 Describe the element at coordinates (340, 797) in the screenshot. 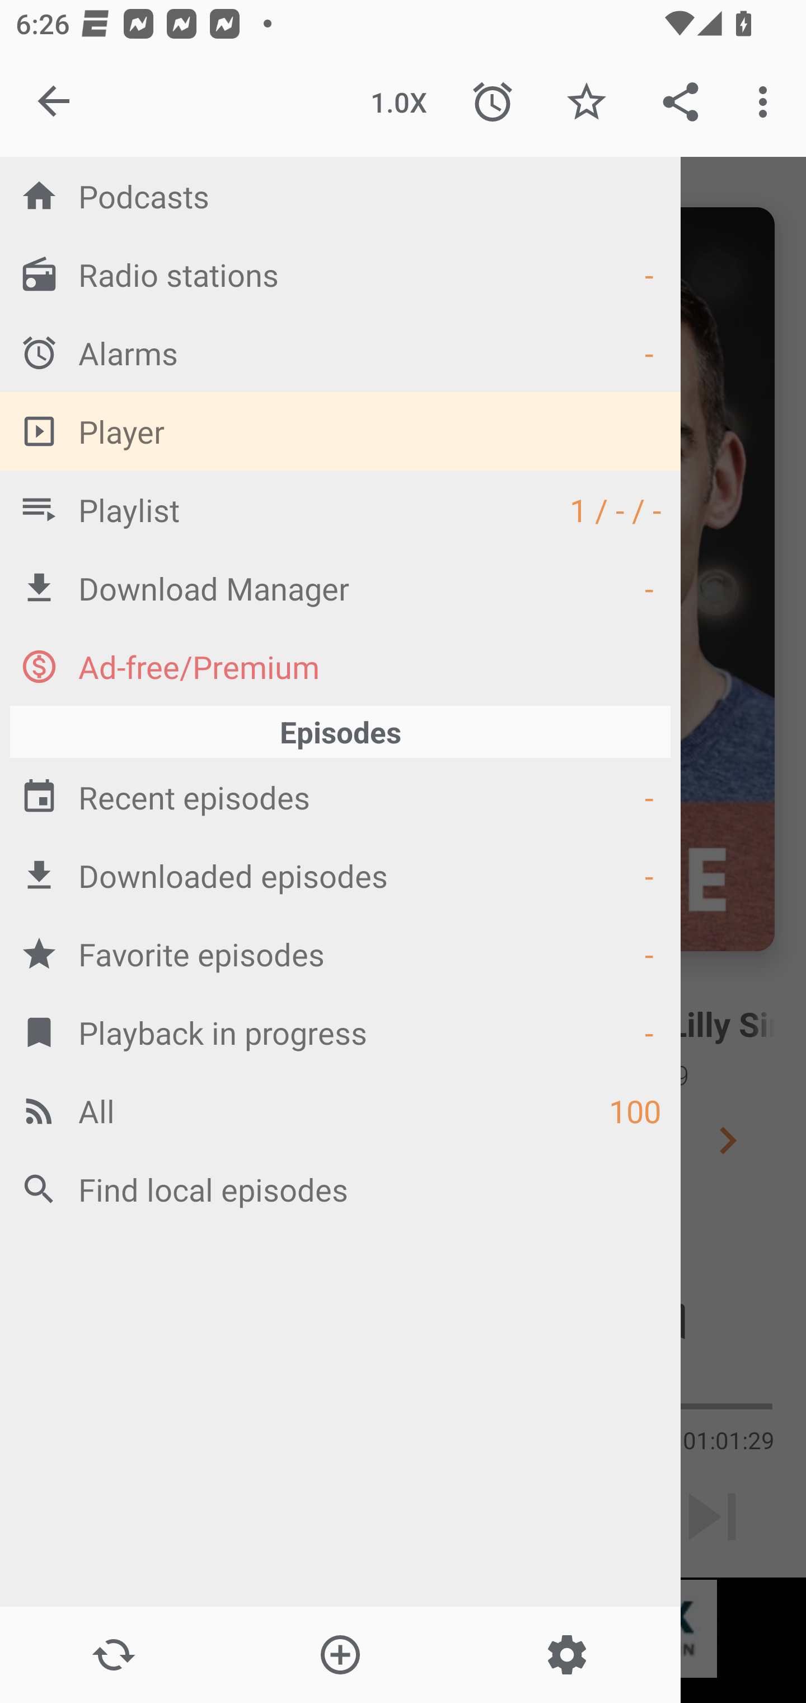

I see `Recent episodes  - ` at that location.